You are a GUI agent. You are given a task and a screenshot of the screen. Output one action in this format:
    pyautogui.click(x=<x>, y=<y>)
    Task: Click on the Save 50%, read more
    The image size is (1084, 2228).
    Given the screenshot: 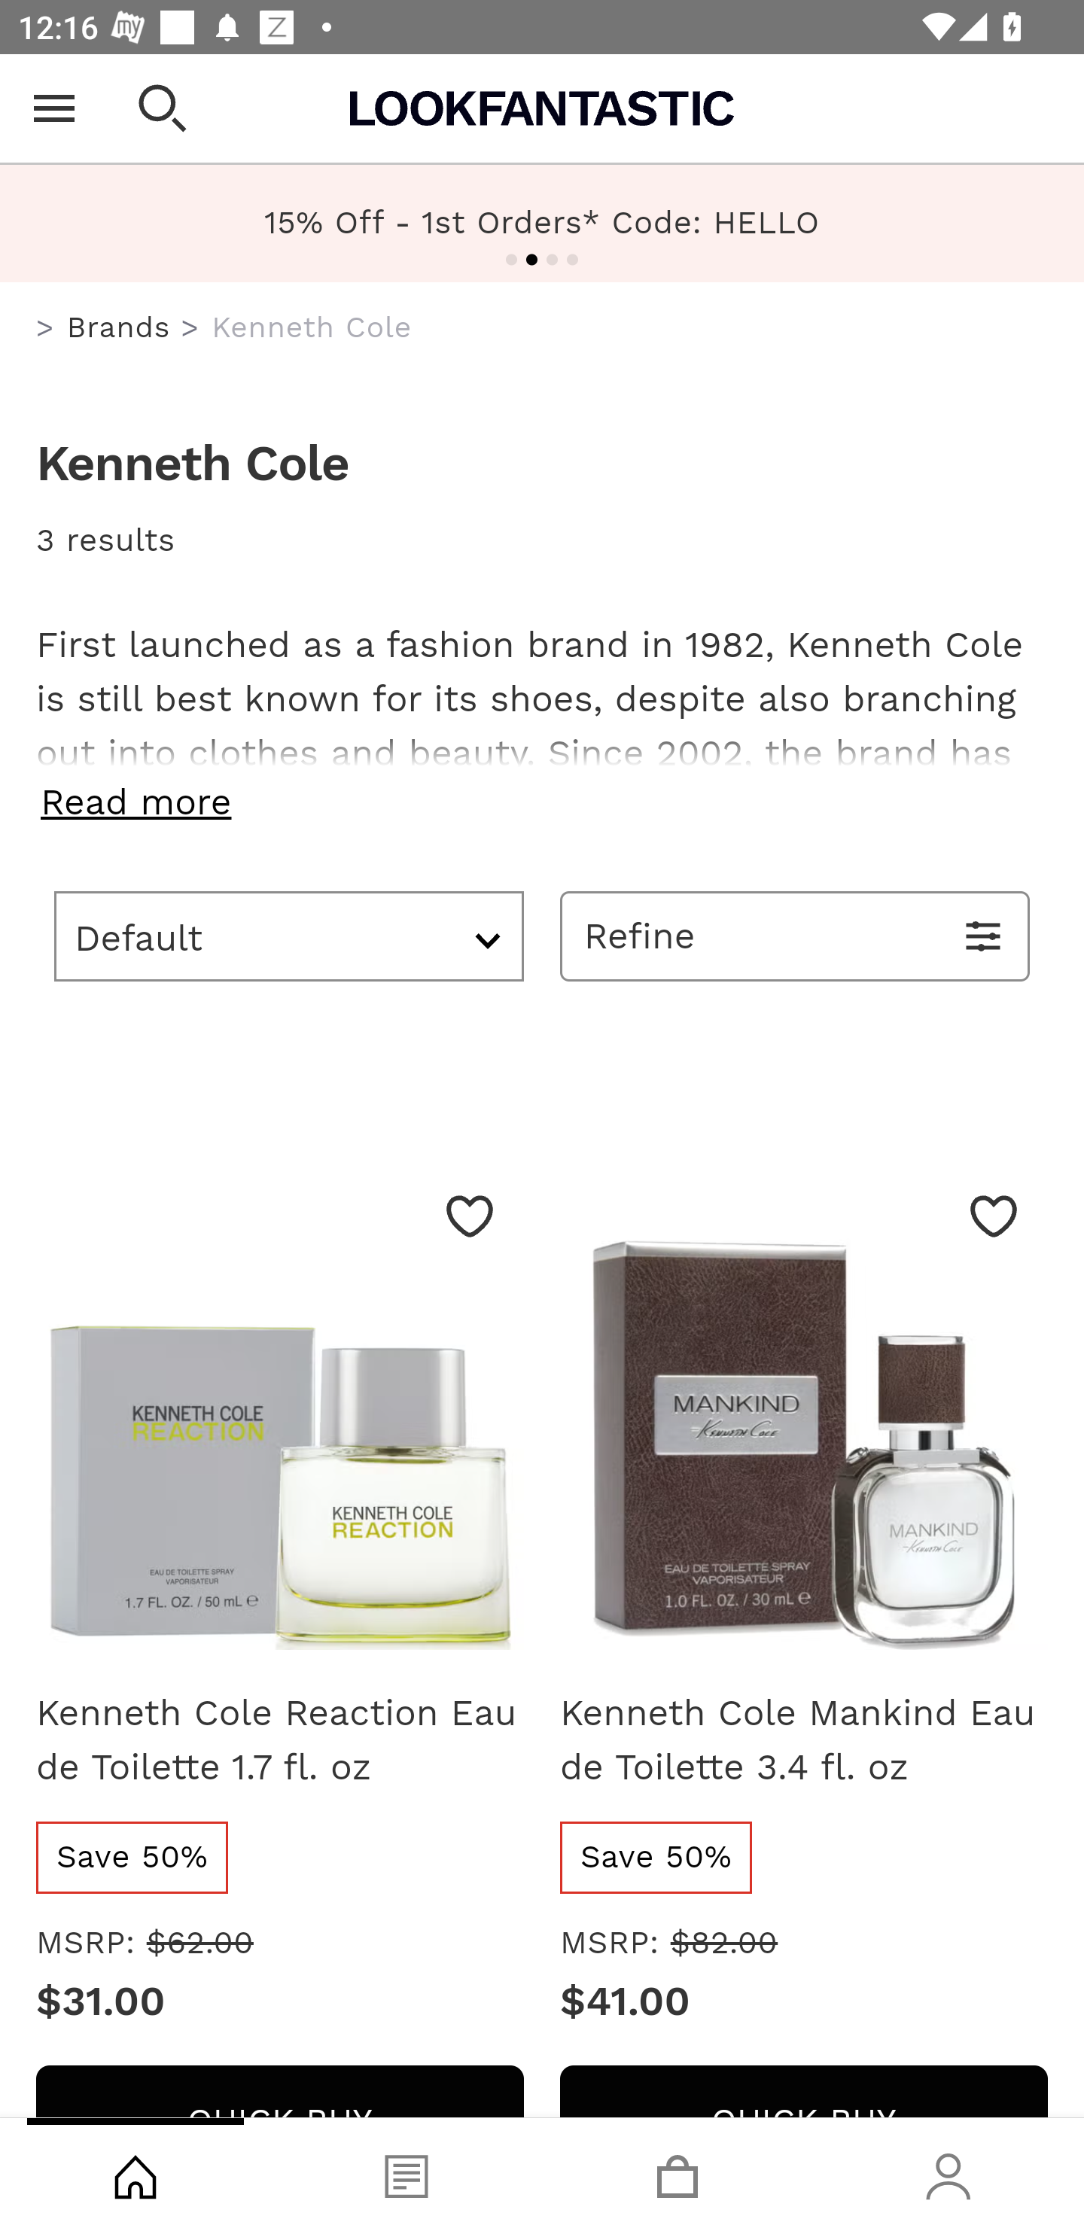 What is the action you would take?
    pyautogui.click(x=132, y=1857)
    